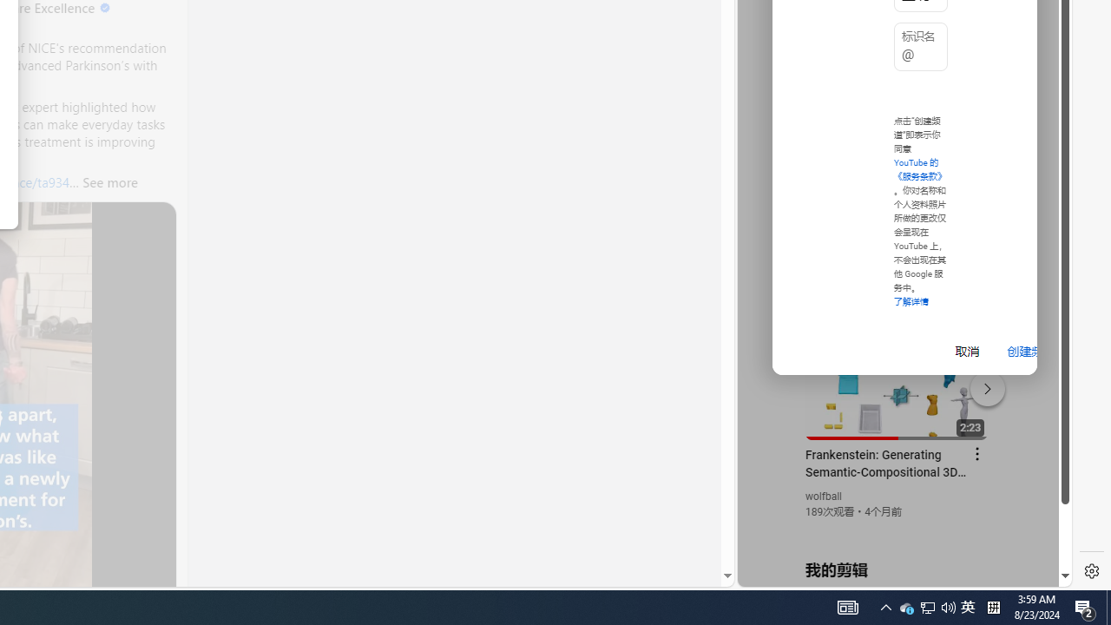  What do you see at coordinates (825, 497) in the screenshot?
I see `wolfball` at bounding box center [825, 497].